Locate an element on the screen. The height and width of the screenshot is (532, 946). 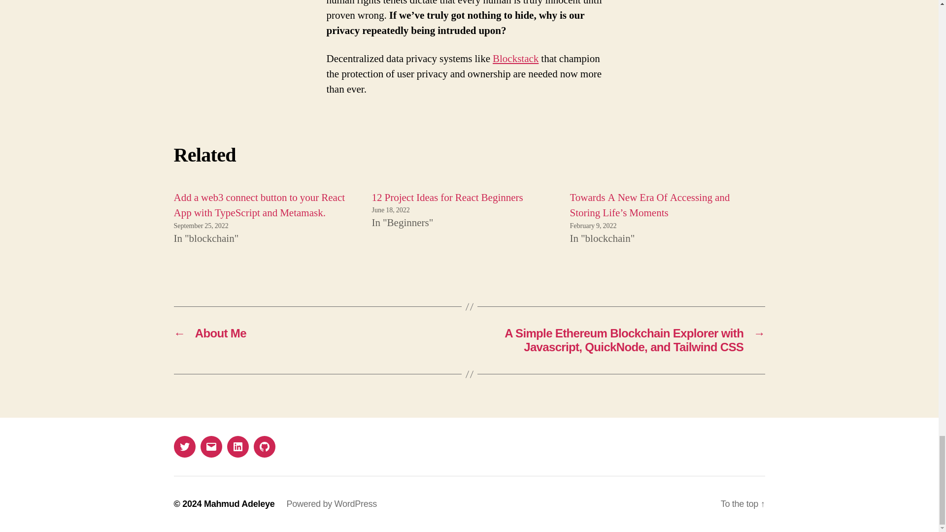
Twitter is located at coordinates (184, 446).